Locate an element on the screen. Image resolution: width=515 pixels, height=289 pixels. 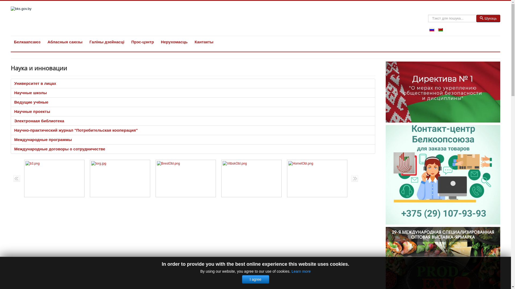
Belarusian (be-BY) is located at coordinates (440, 30).